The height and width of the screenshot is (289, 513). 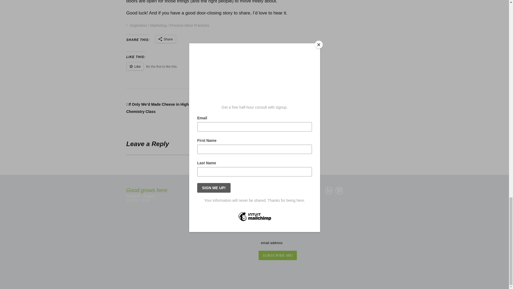 What do you see at coordinates (166, 39) in the screenshot?
I see `Share` at bounding box center [166, 39].